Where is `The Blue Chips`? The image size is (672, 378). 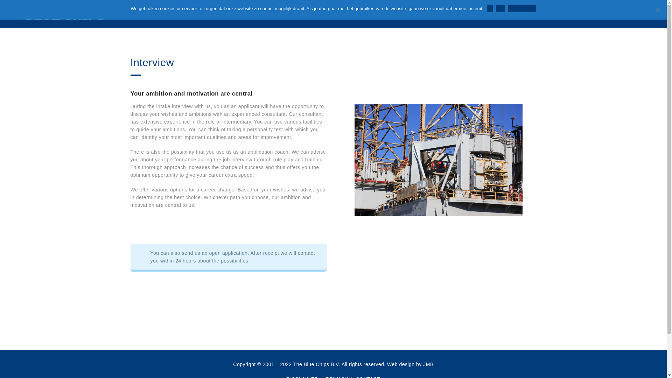 The Blue Chips is located at coordinates (62, 14).